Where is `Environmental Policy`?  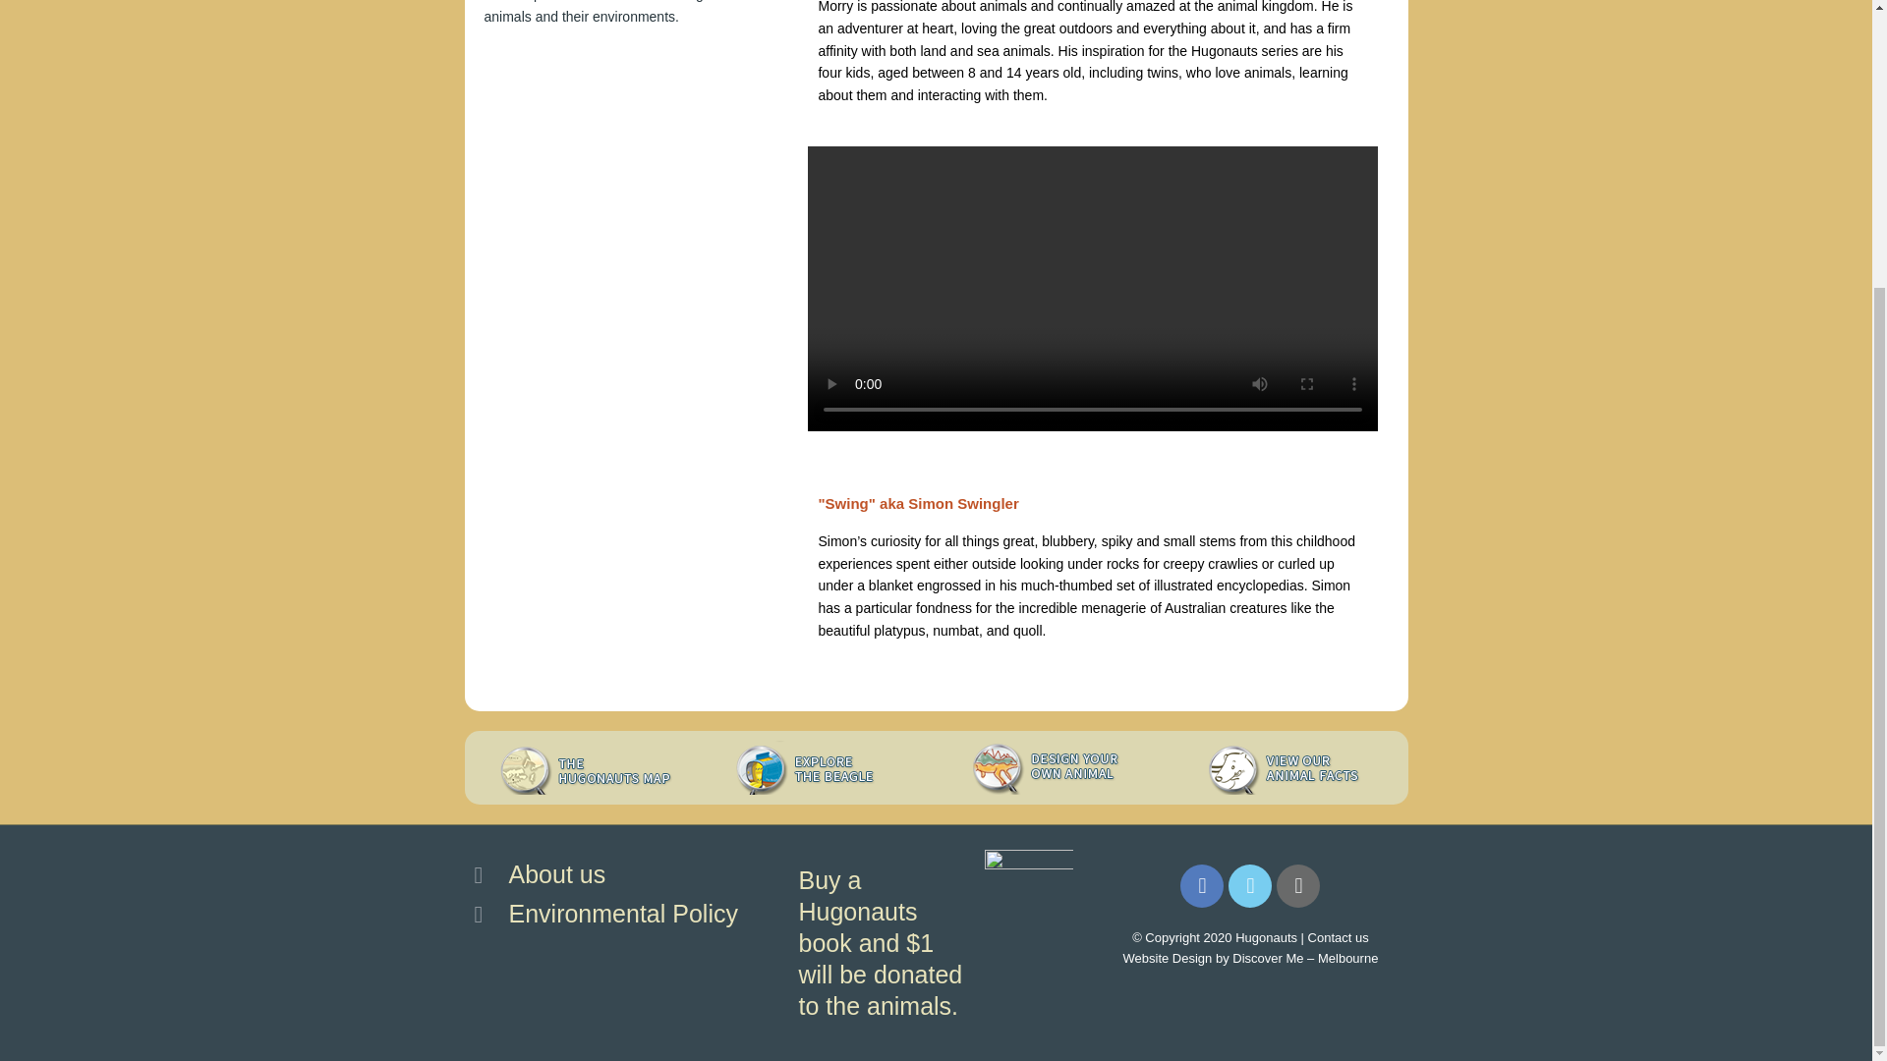 Environmental Policy is located at coordinates (620, 914).